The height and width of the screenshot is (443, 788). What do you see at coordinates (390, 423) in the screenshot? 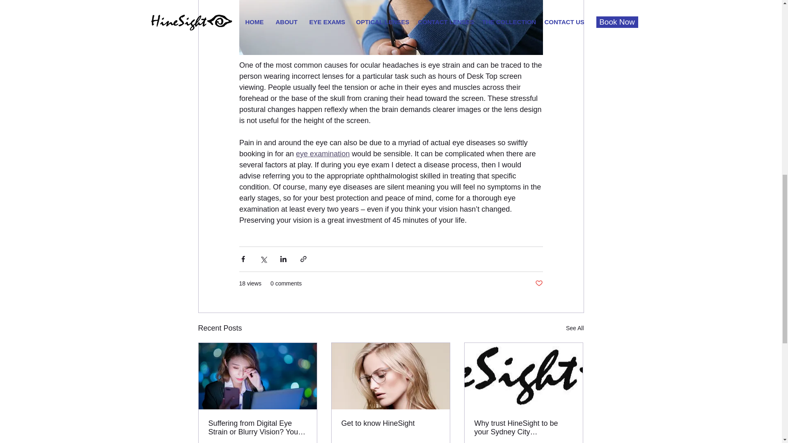
I see `Get to know HineSight` at bounding box center [390, 423].